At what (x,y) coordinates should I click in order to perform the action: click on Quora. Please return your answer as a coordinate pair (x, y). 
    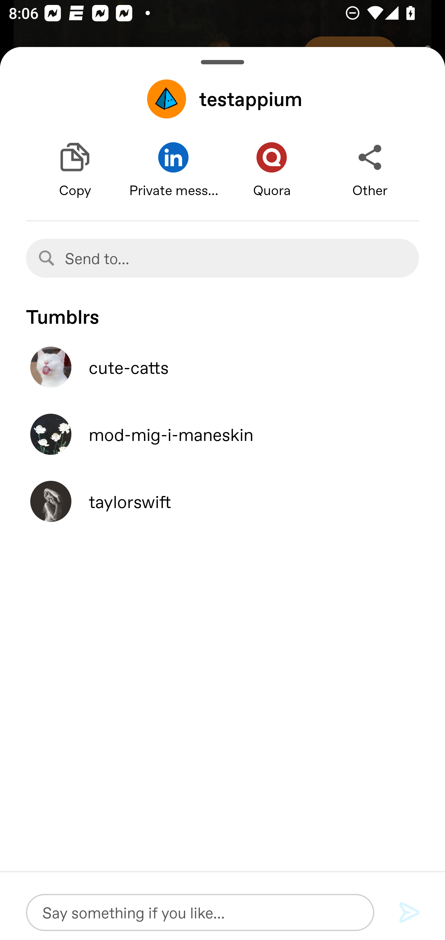
    Looking at the image, I should click on (272, 170).